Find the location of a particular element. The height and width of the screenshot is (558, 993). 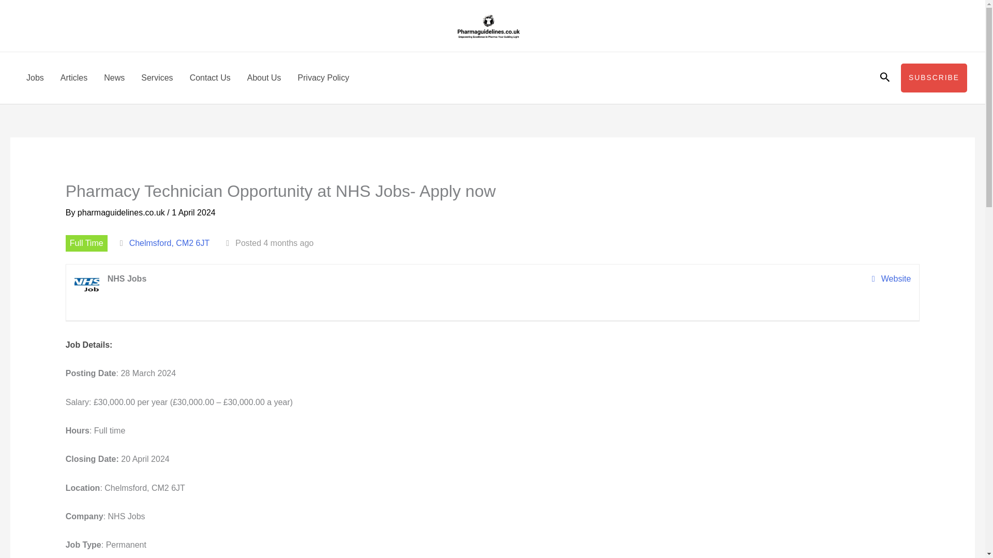

Privacy Policy is located at coordinates (324, 78).